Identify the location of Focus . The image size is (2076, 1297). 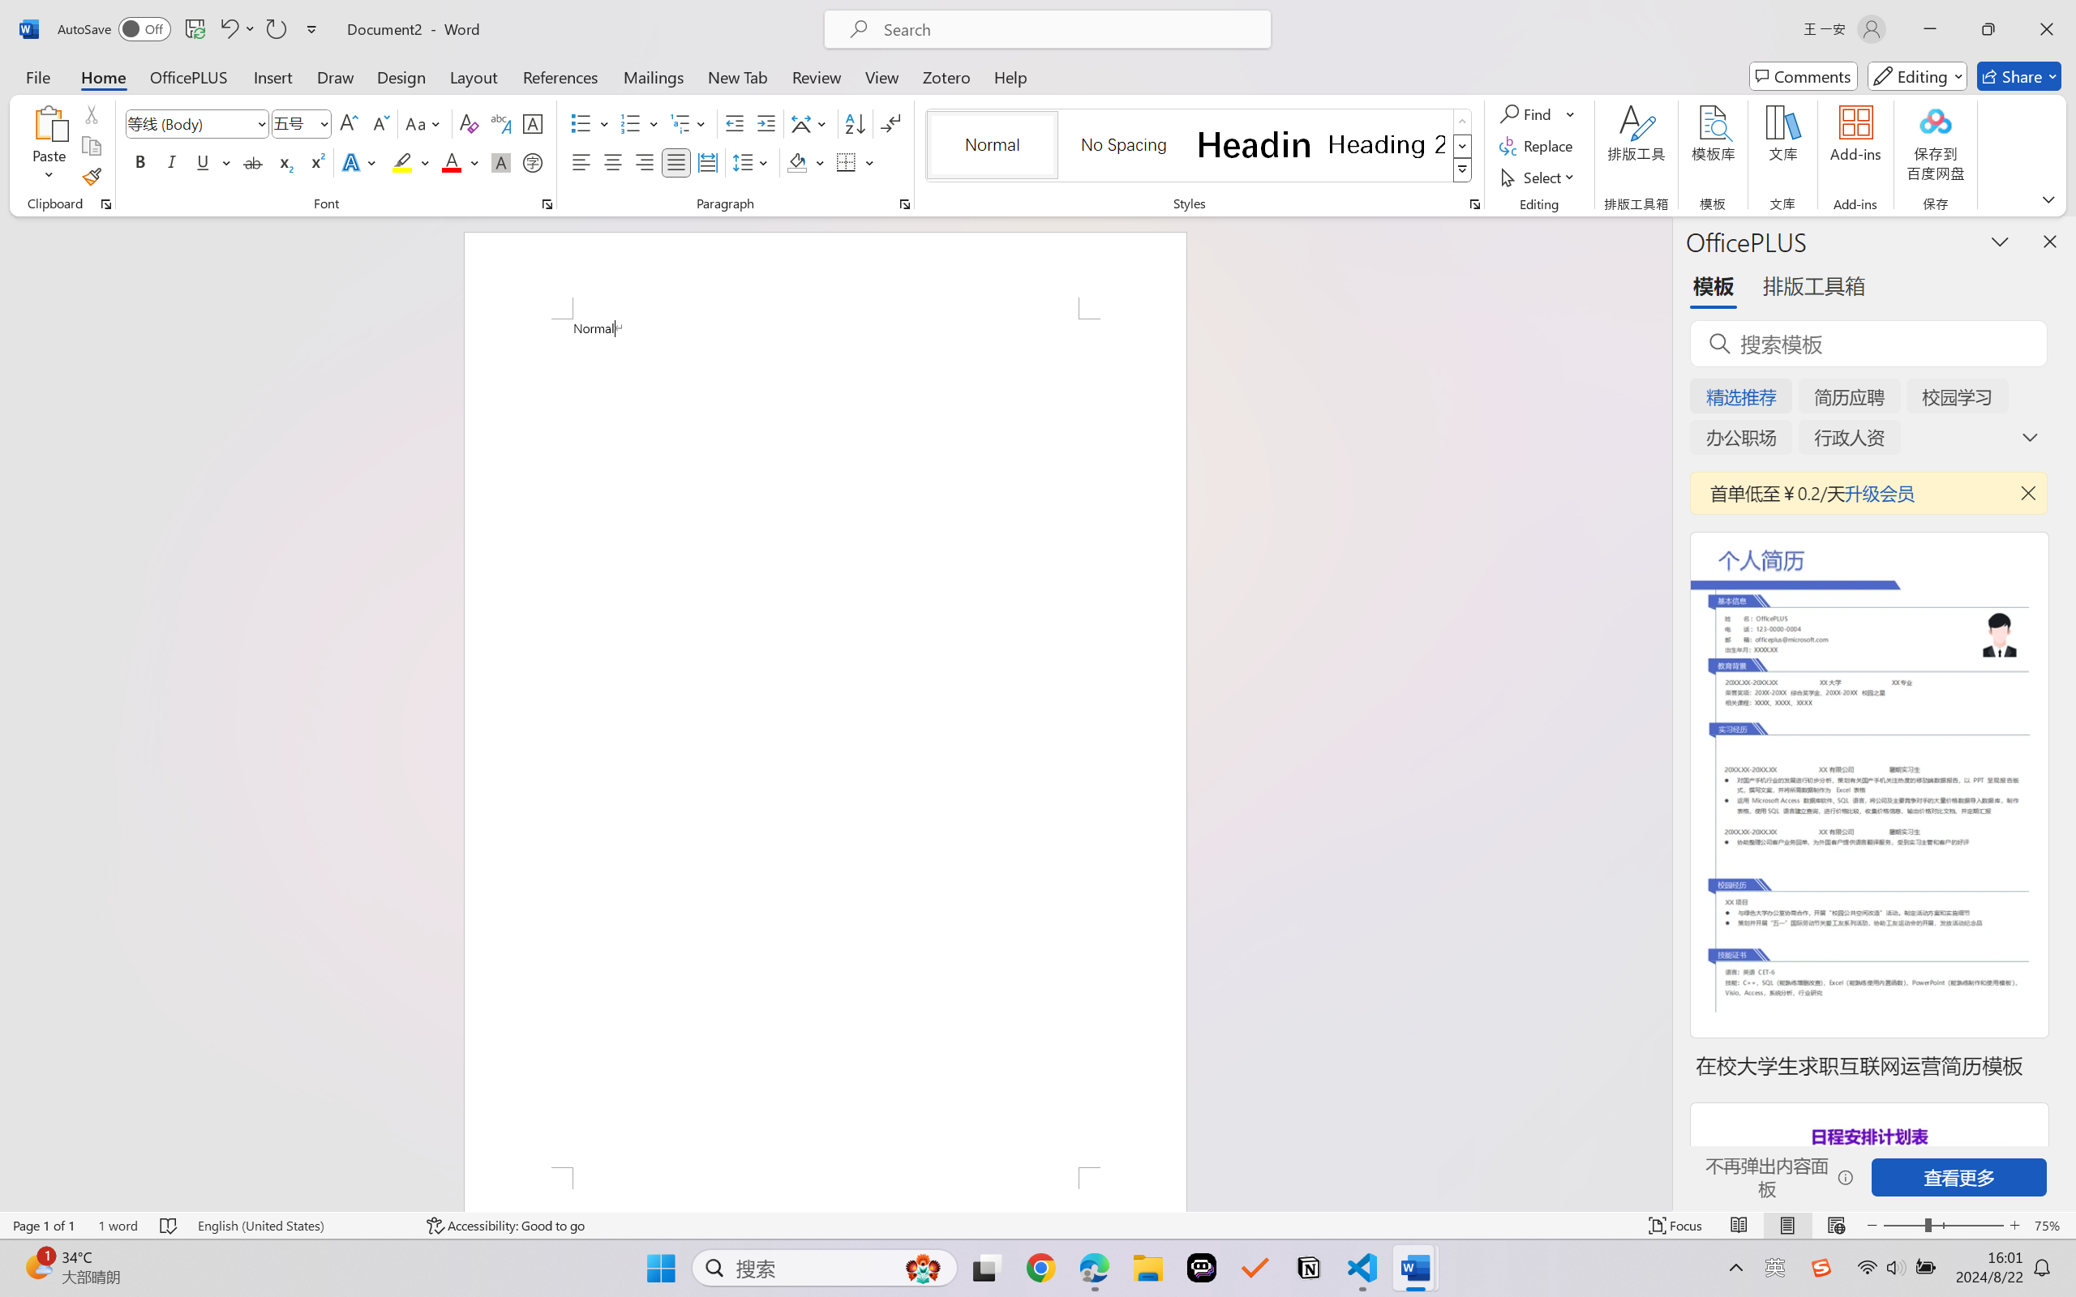
(1676, 1226).